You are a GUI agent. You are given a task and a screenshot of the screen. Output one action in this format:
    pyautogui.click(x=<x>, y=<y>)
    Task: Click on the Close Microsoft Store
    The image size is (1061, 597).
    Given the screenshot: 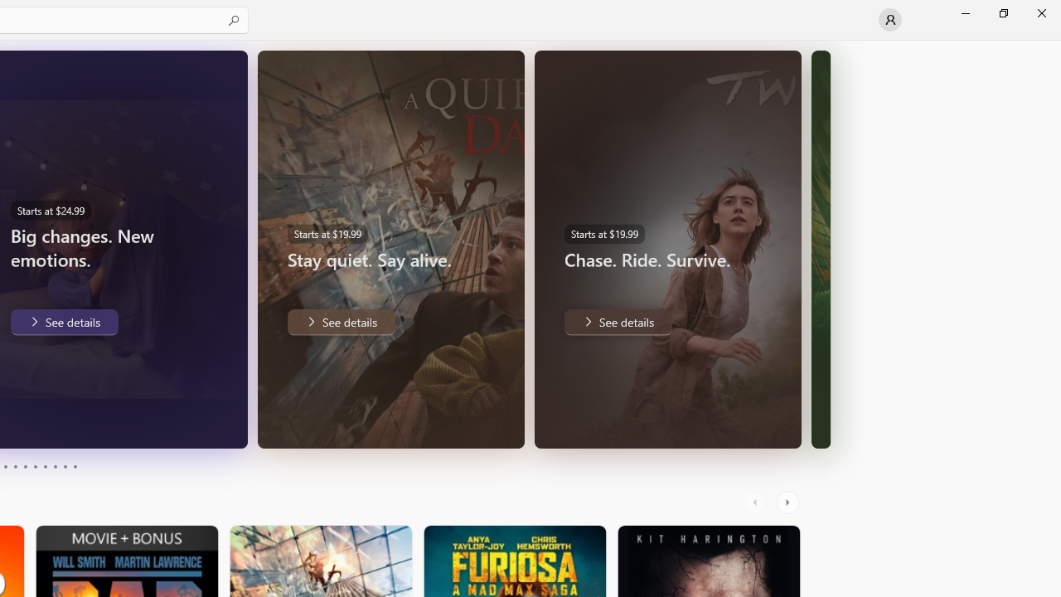 What is the action you would take?
    pyautogui.click(x=1041, y=13)
    